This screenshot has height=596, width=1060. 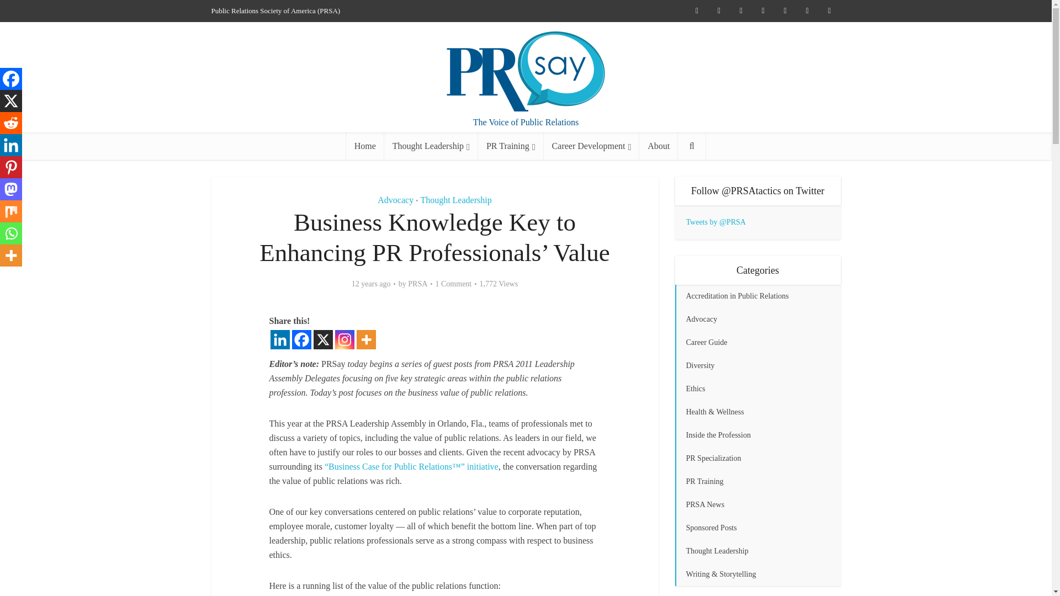 What do you see at coordinates (301, 339) in the screenshot?
I see `Facebook` at bounding box center [301, 339].